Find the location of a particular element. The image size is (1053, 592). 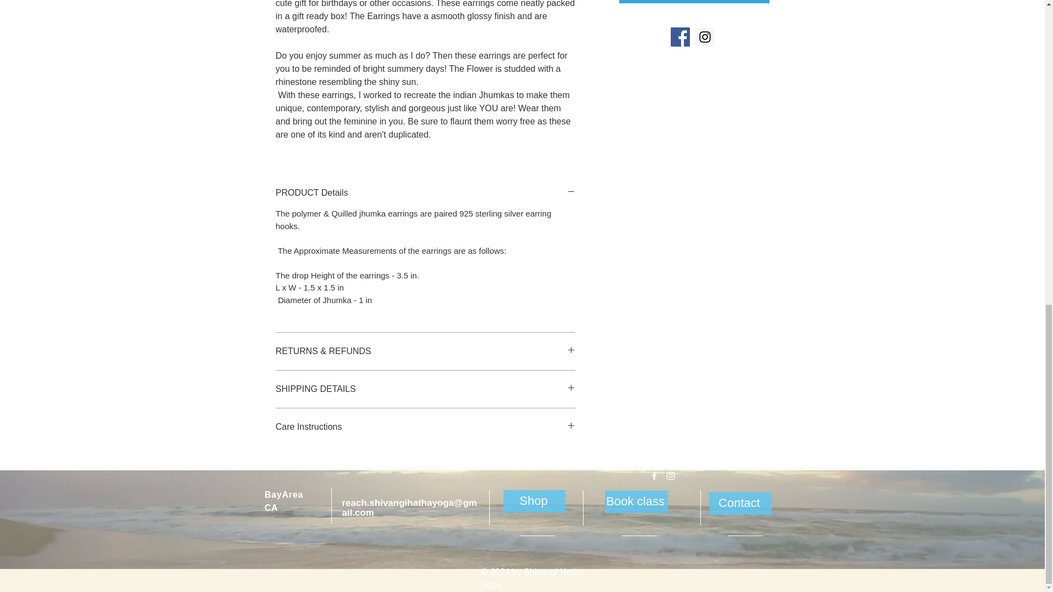

Add to Cart is located at coordinates (693, 2).